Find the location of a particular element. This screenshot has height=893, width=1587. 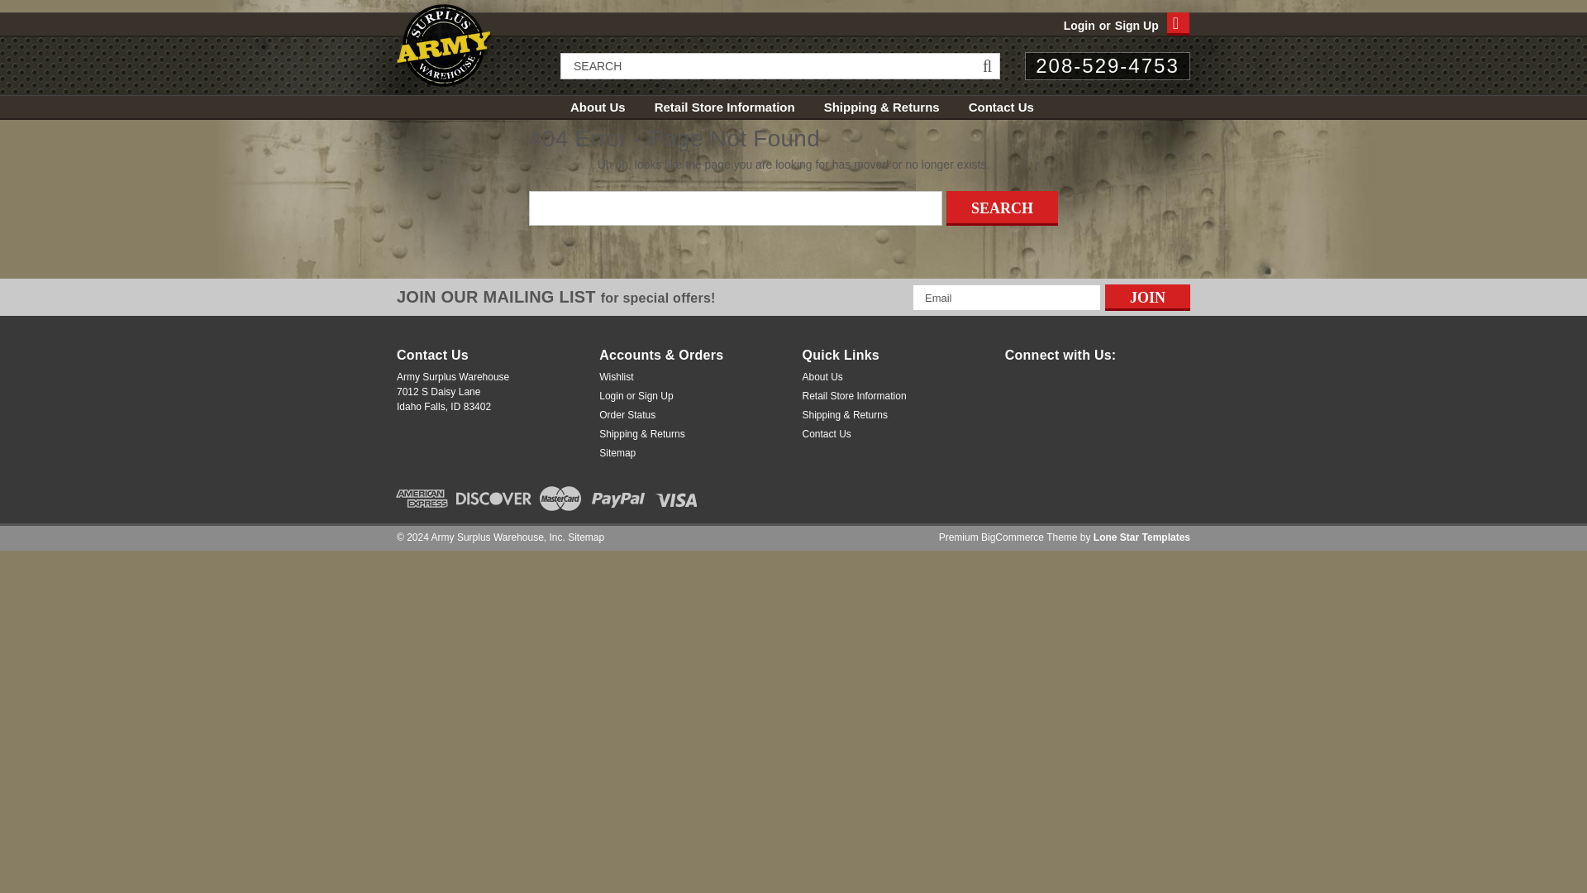

Contact Us is located at coordinates (1015, 107).